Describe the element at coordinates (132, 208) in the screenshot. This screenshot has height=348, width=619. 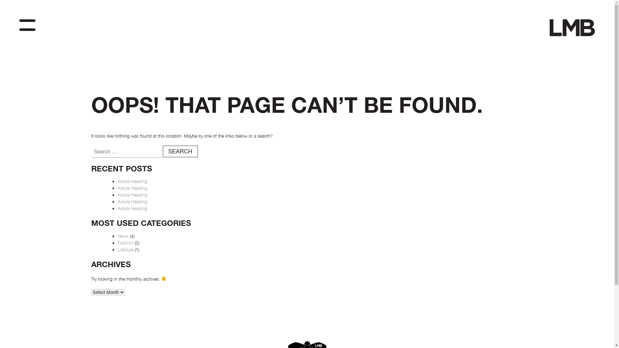
I see `Article Heading` at that location.